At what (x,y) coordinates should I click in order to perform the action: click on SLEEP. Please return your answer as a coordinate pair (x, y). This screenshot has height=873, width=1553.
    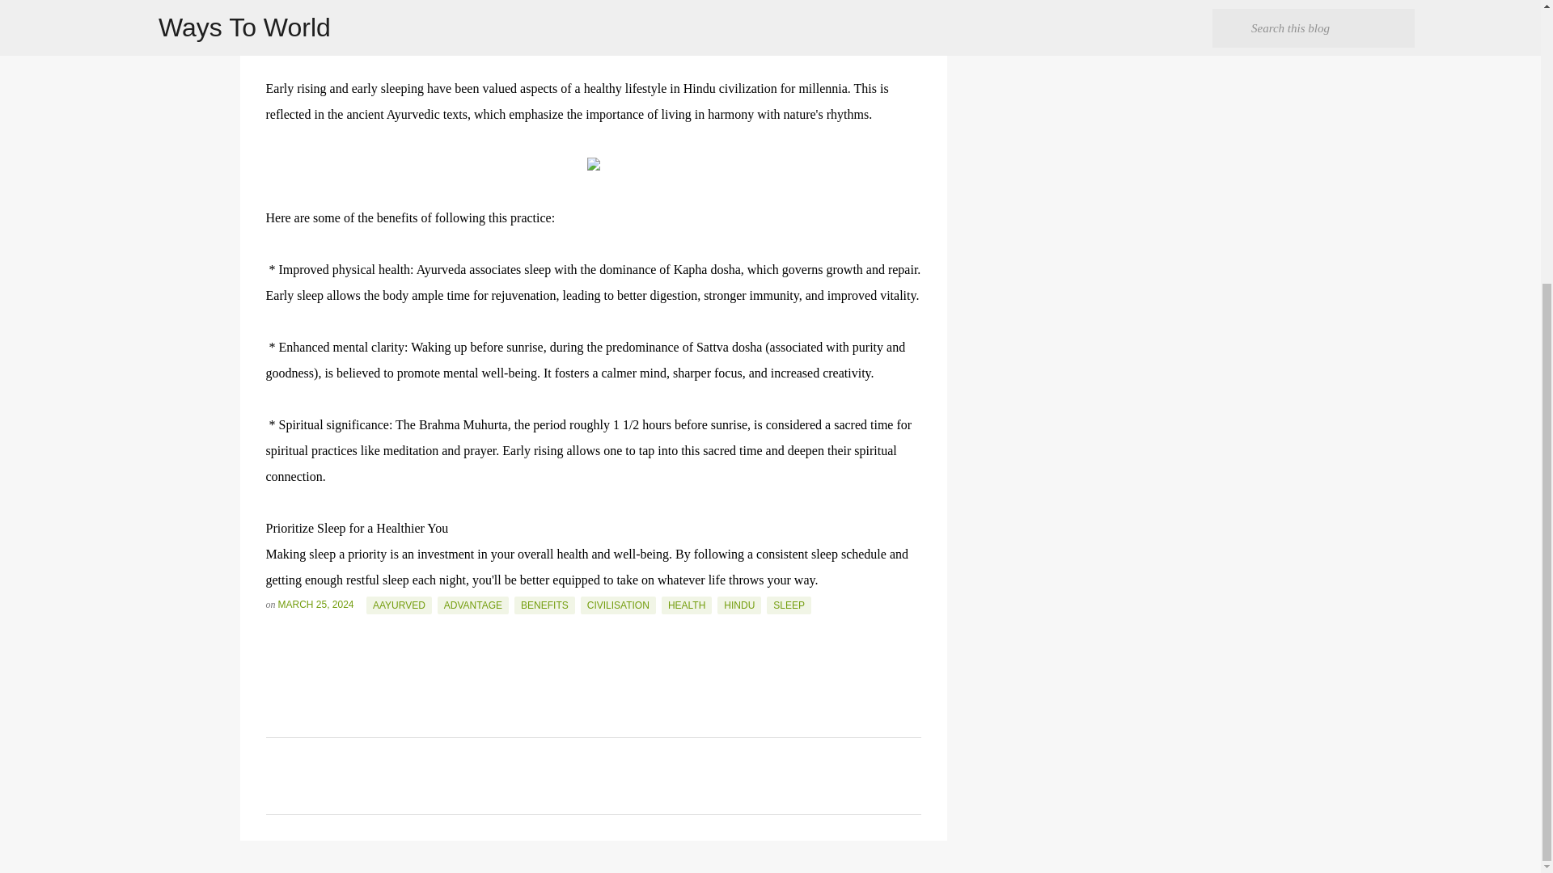
    Looking at the image, I should click on (789, 605).